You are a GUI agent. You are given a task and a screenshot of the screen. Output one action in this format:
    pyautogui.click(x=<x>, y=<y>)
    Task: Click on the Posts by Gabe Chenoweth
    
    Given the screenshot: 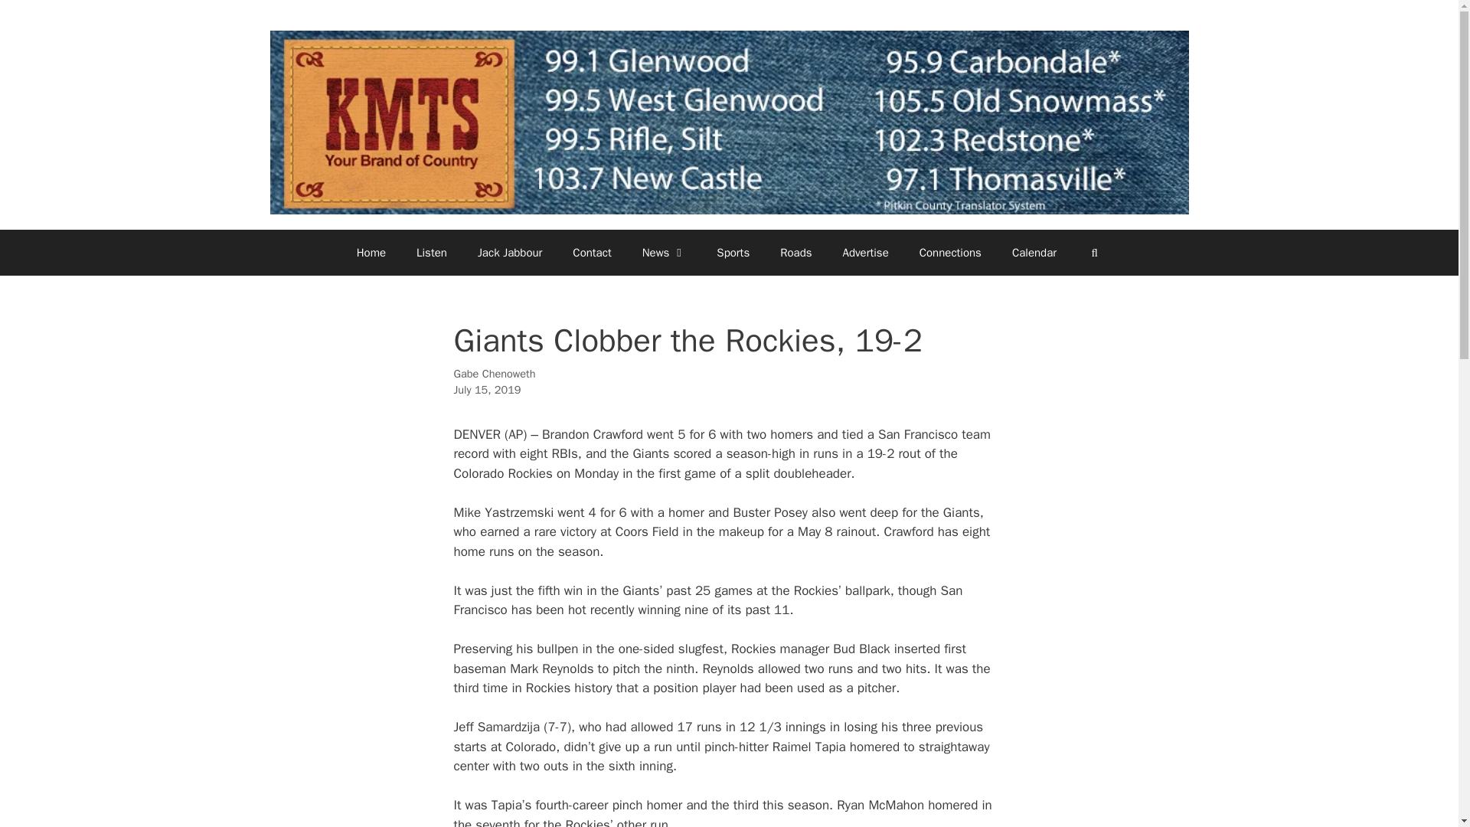 What is the action you would take?
    pyautogui.click(x=493, y=374)
    